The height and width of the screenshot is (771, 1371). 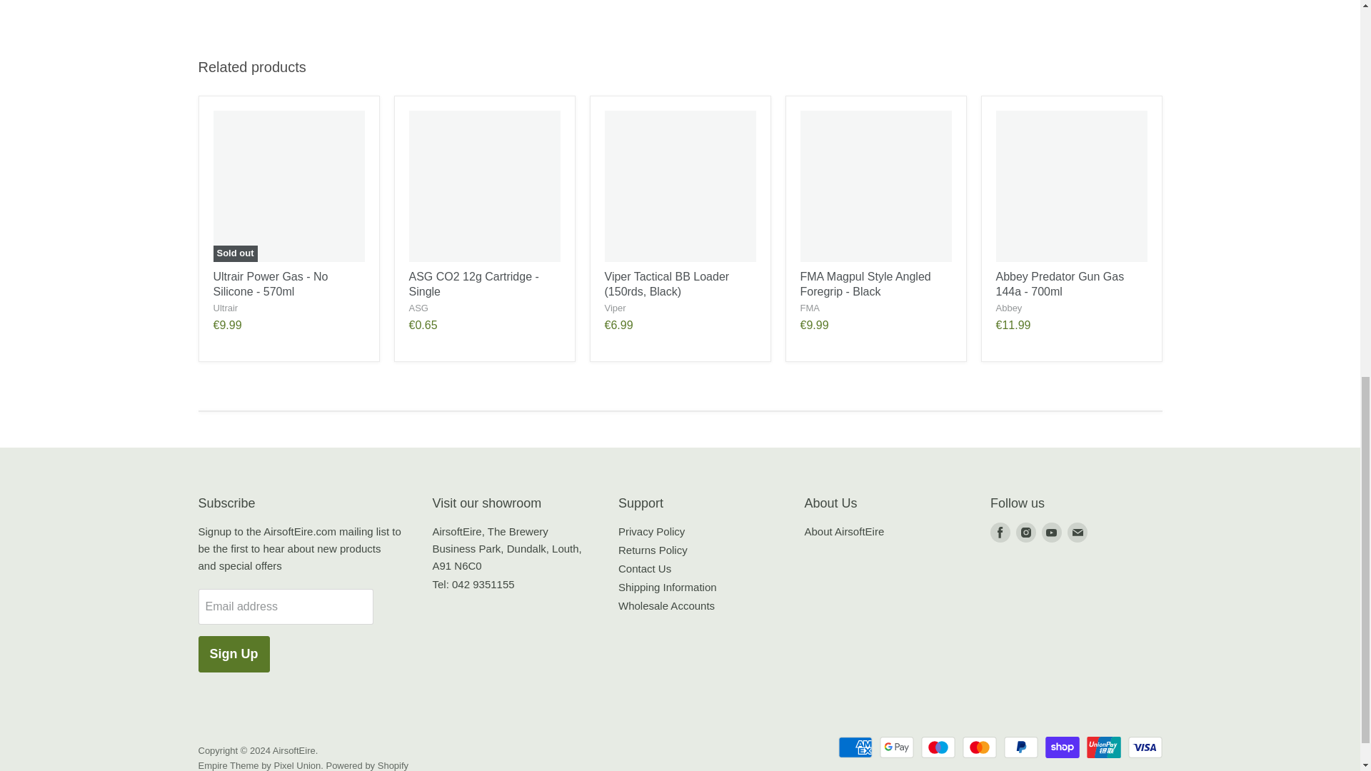 I want to click on Facebook, so click(x=1000, y=532).